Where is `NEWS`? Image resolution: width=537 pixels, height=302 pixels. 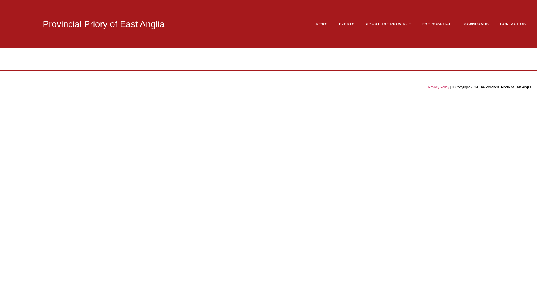 NEWS is located at coordinates (322, 24).